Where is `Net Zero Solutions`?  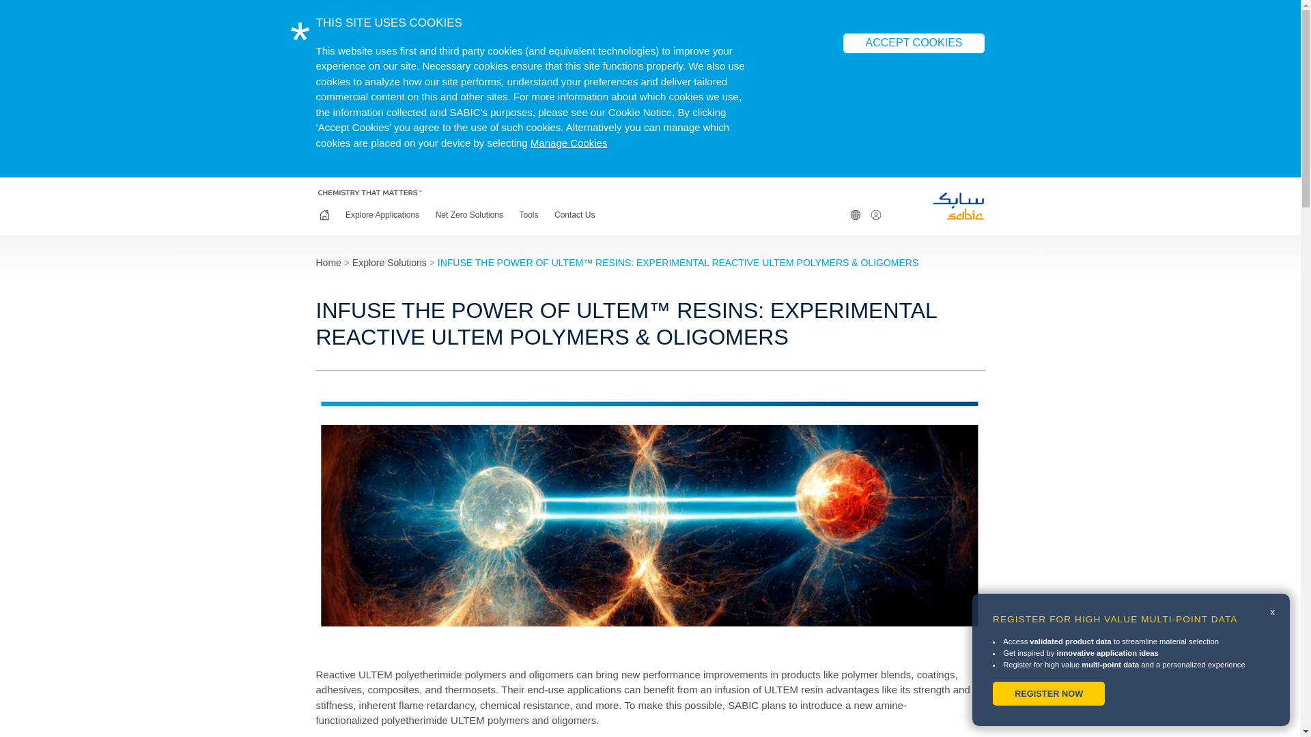
Net Zero Solutions is located at coordinates (470, 215).